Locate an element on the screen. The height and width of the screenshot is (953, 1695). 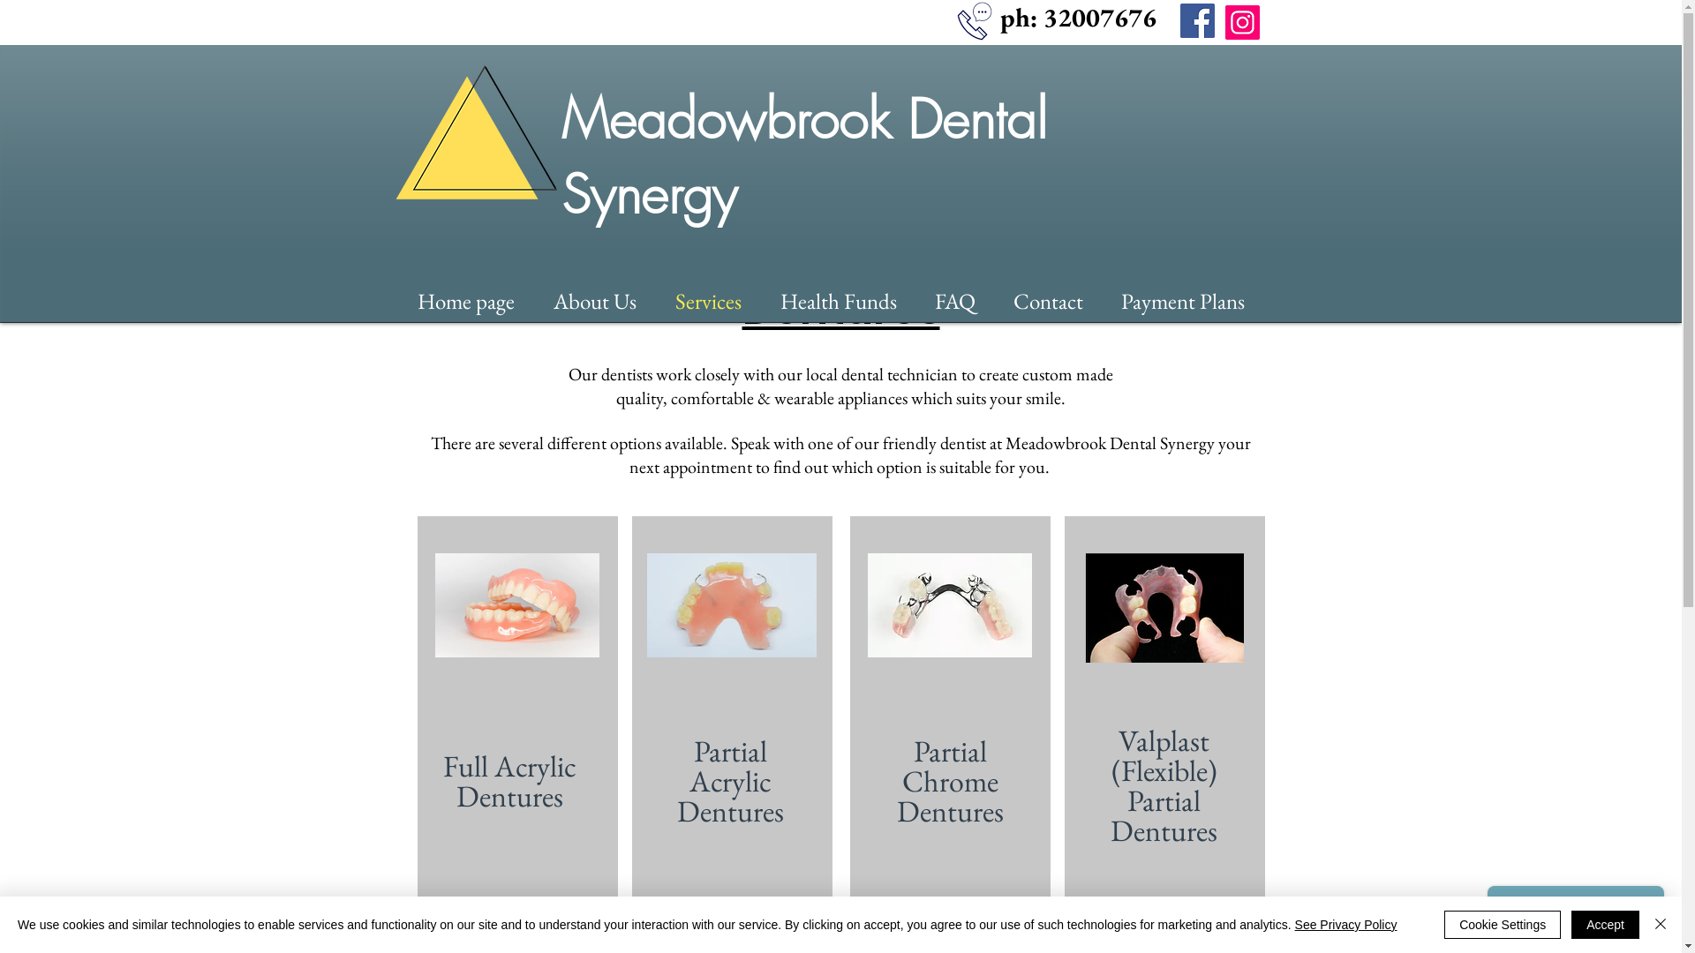
Contact is located at coordinates (1058, 300).